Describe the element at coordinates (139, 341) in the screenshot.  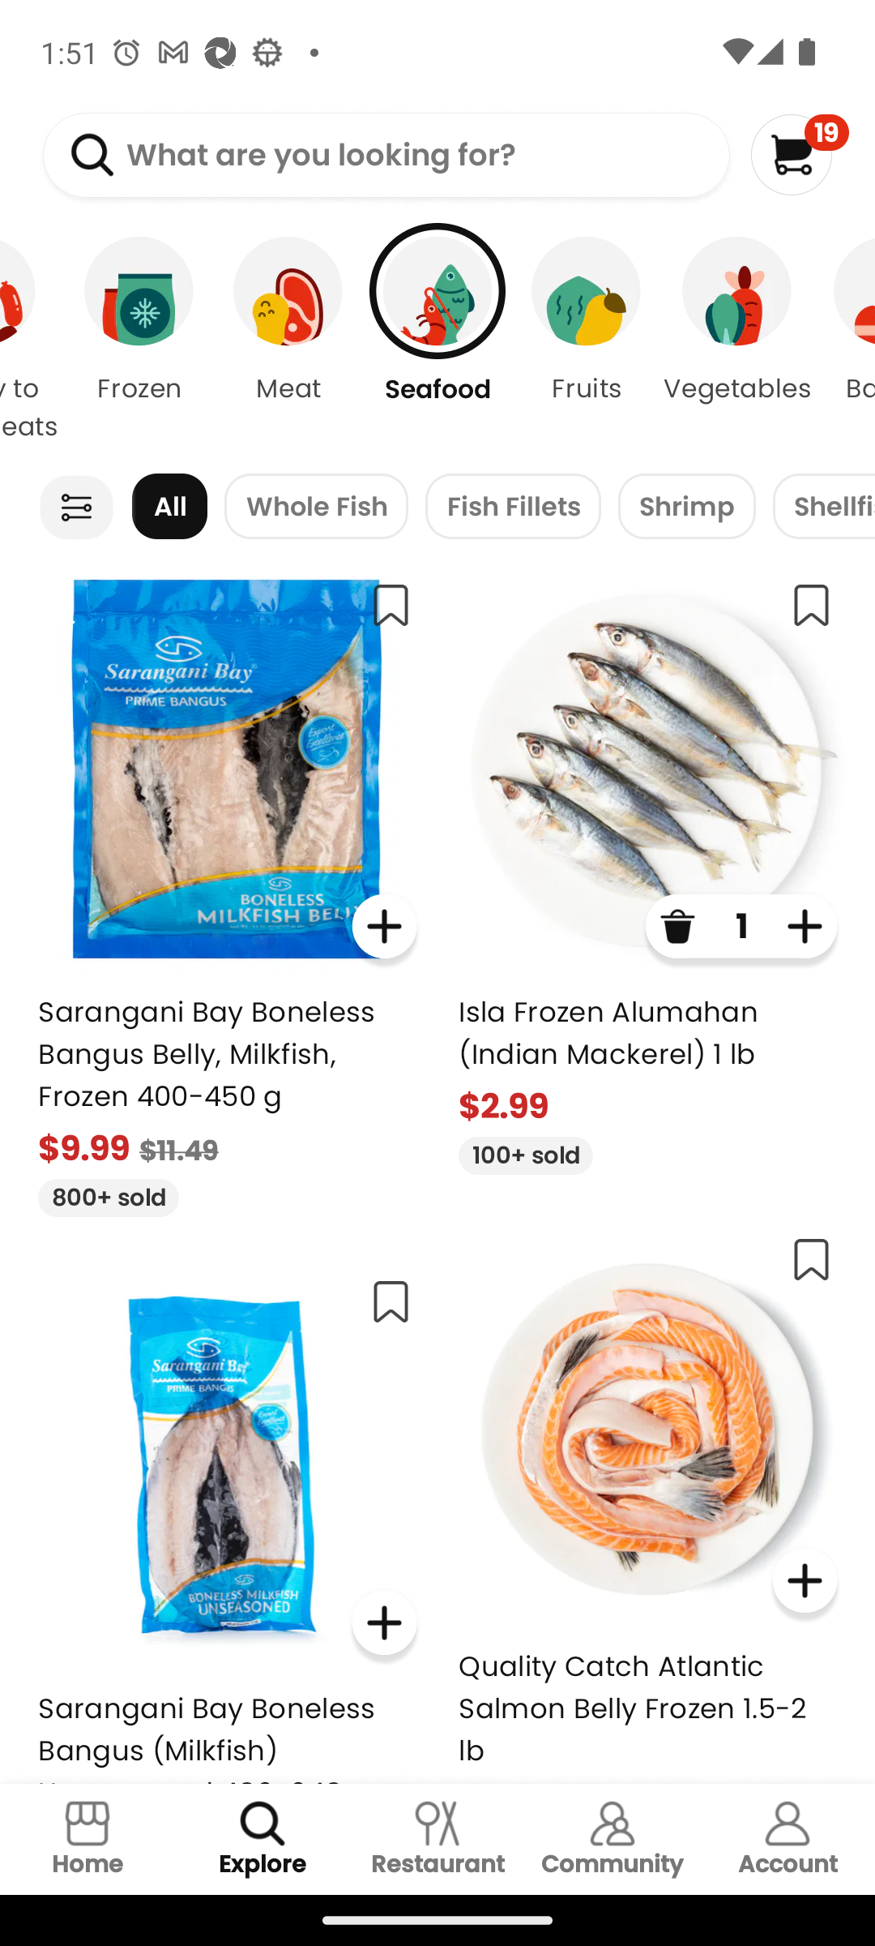
I see `Frozen` at that location.